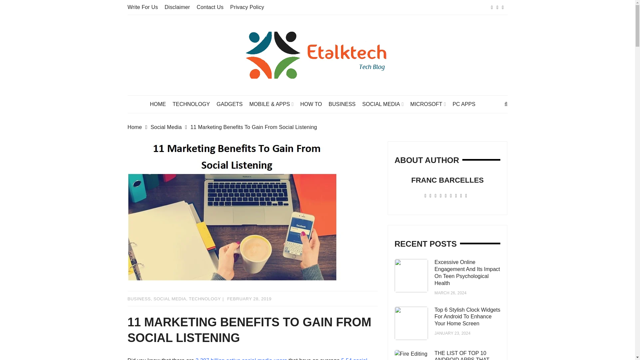  I want to click on BUSINESS, so click(345, 104).